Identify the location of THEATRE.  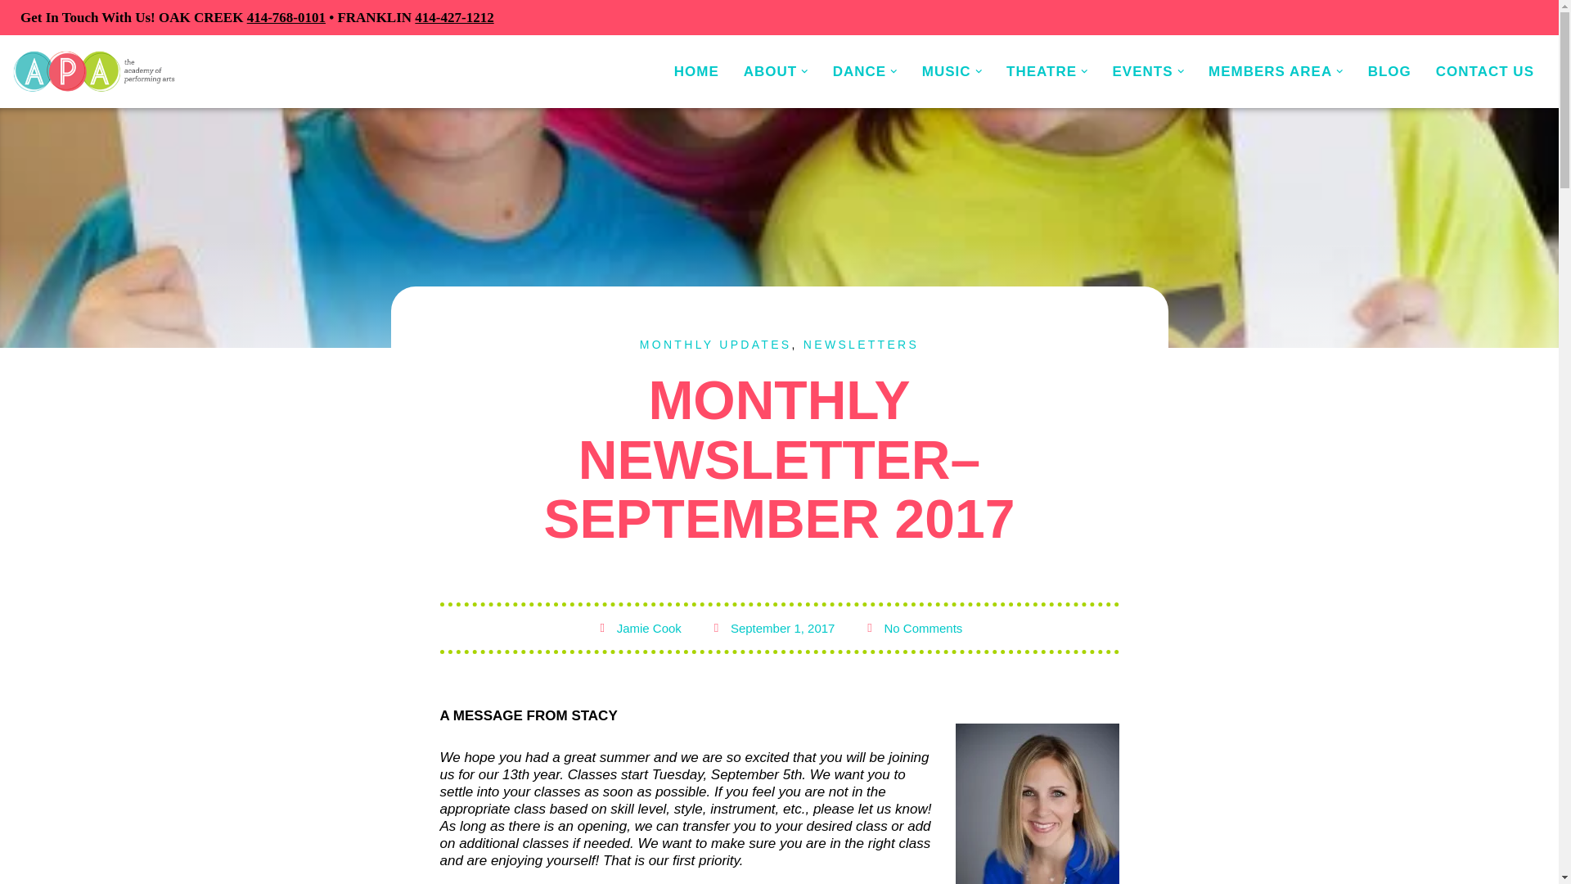
(1047, 72).